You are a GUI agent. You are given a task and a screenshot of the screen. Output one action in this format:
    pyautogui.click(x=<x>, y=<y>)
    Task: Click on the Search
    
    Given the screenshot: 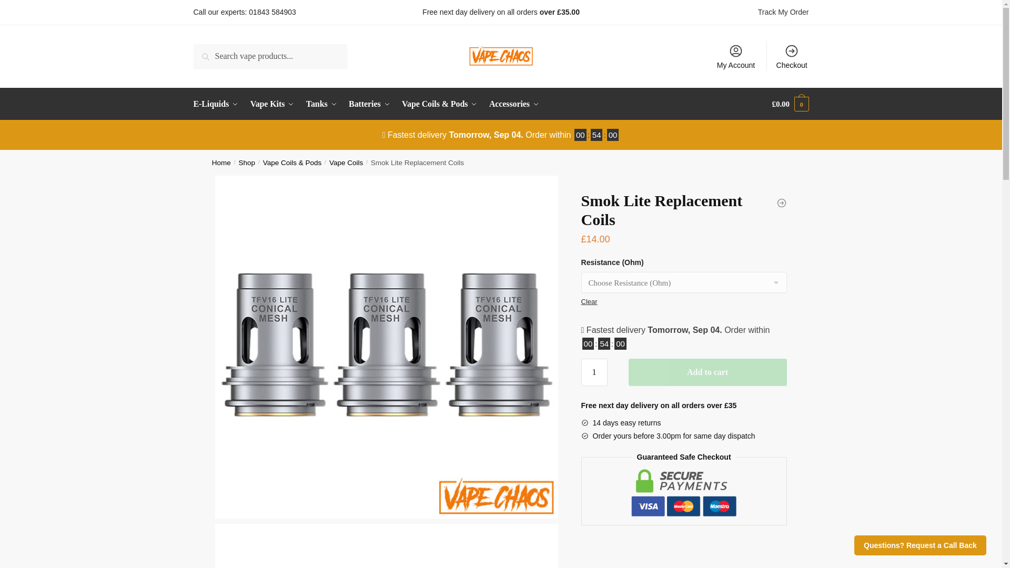 What is the action you would take?
    pyautogui.click(x=208, y=52)
    